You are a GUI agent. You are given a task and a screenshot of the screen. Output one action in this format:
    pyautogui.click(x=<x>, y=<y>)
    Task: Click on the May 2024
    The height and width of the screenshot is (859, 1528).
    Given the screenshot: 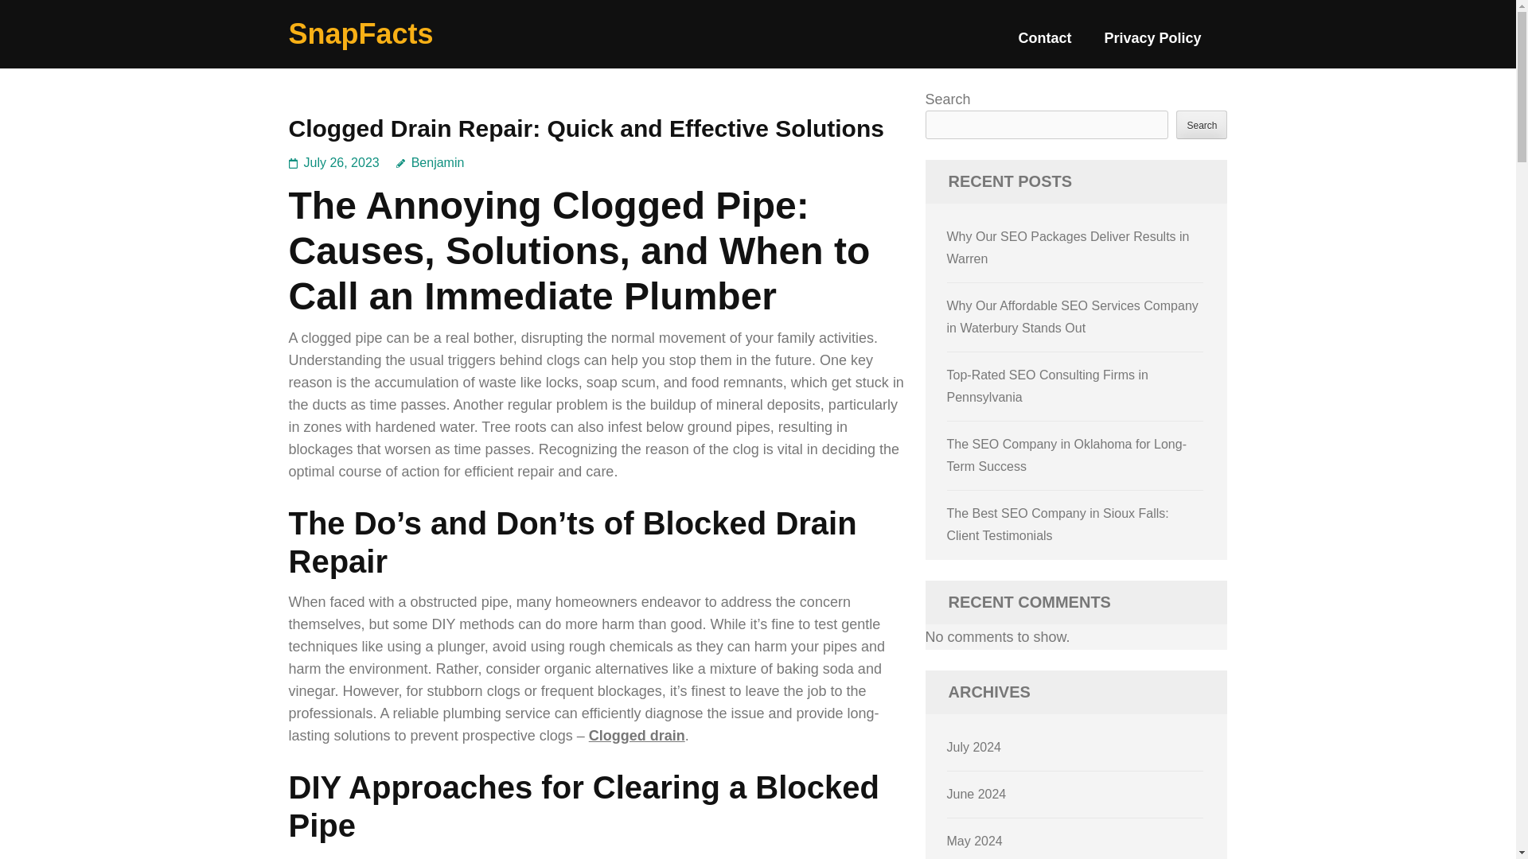 What is the action you would take?
    pyautogui.click(x=974, y=840)
    